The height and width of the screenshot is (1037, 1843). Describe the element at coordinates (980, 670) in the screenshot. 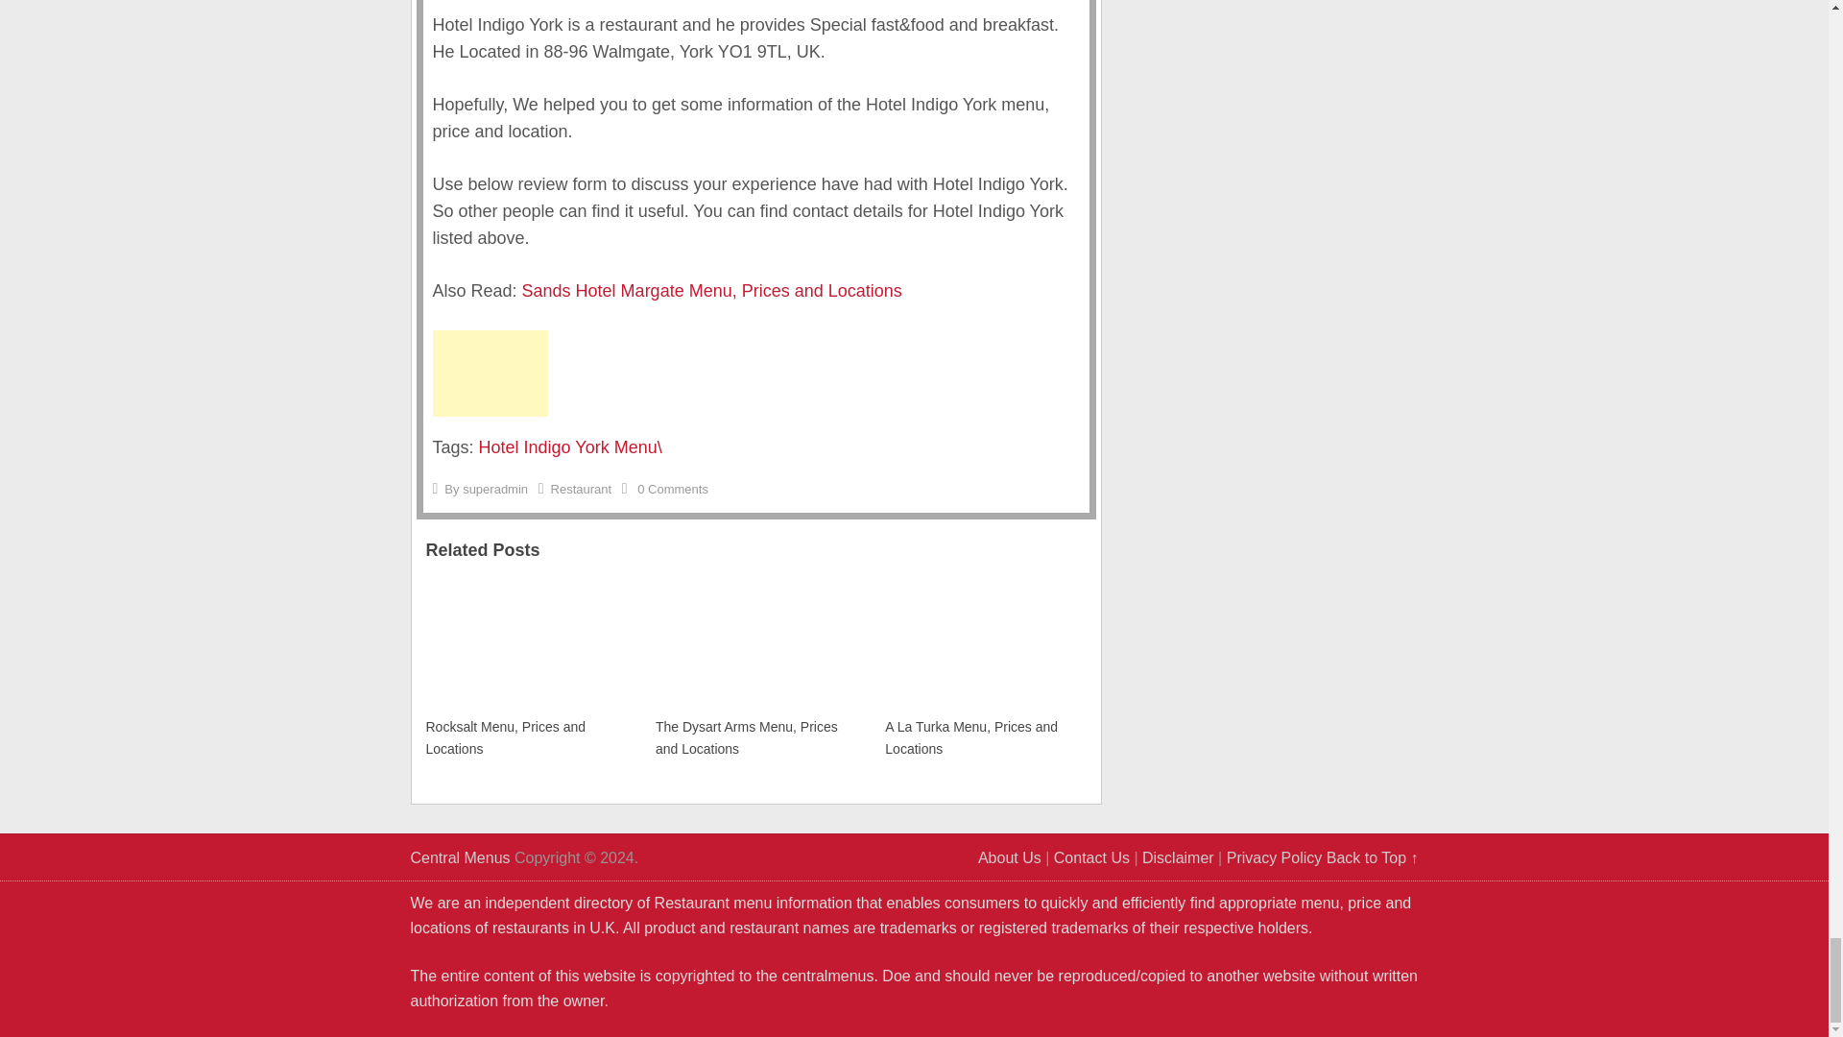

I see `A La Turka Menu, Prices and Locations` at that location.